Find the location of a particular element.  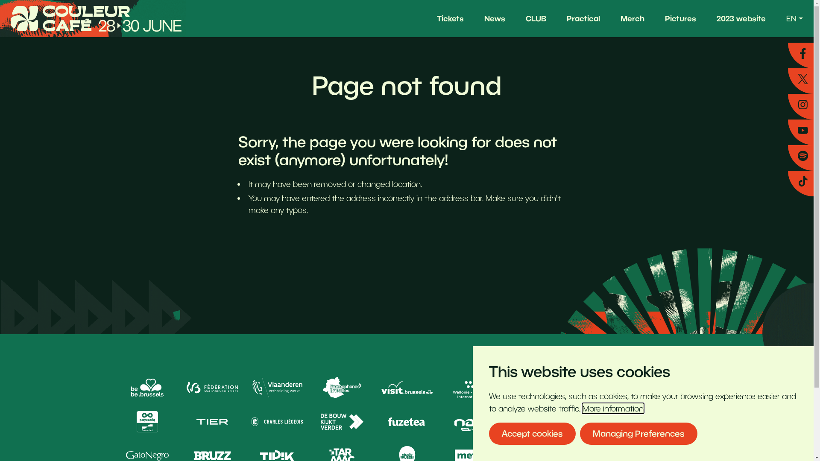

Fuze Tea is located at coordinates (407, 422).